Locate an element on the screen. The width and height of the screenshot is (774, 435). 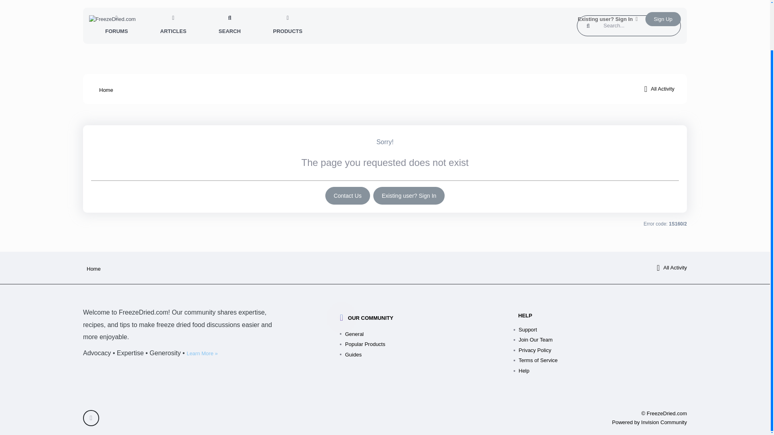
Powered by Invision Community is located at coordinates (649, 422).